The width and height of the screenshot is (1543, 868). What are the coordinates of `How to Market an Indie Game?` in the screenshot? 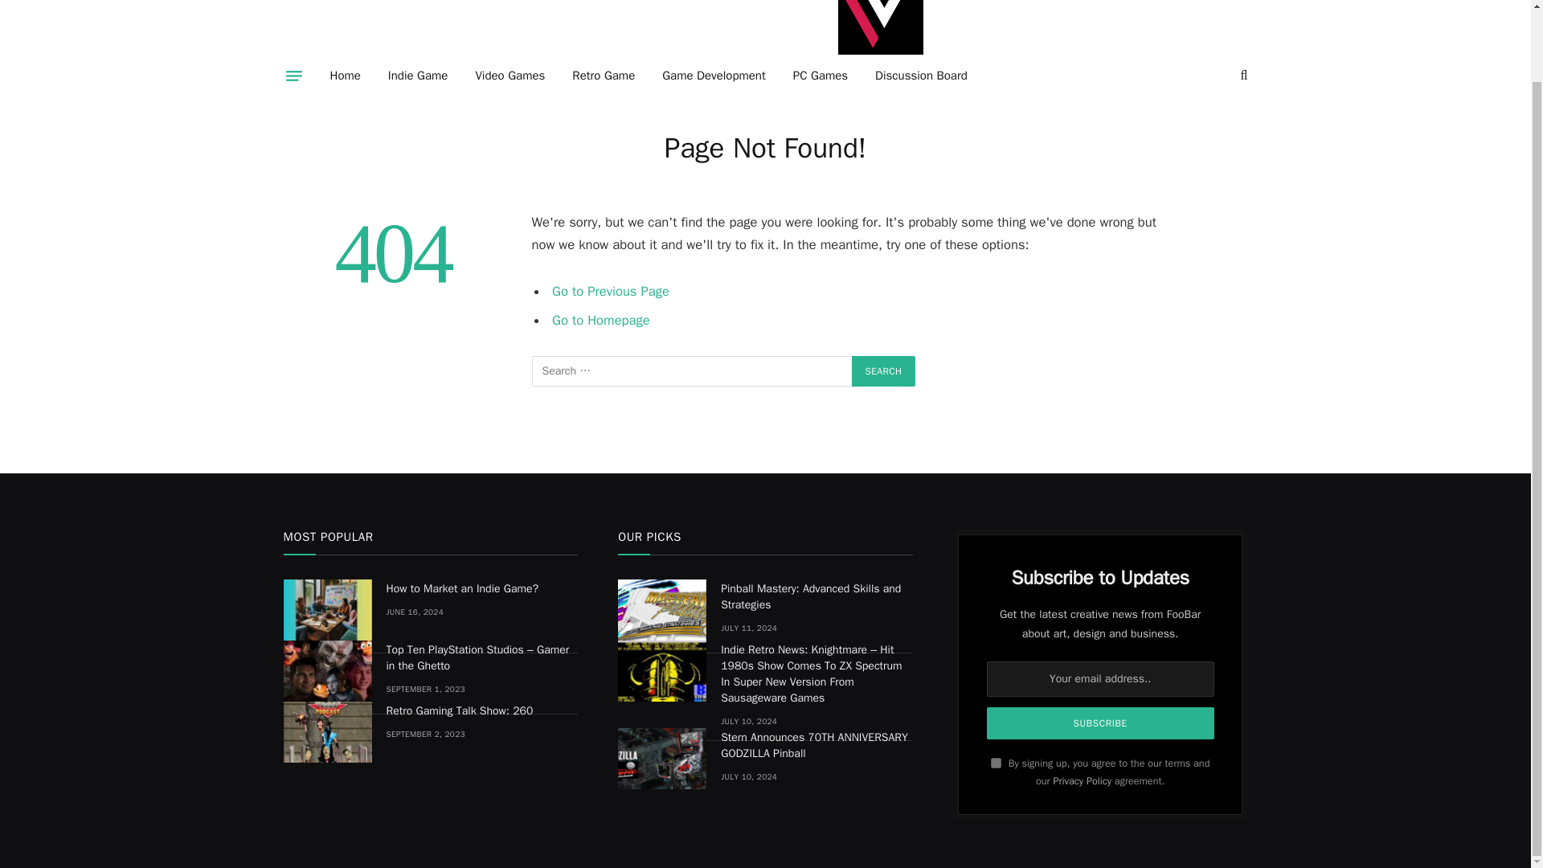 It's located at (481, 588).